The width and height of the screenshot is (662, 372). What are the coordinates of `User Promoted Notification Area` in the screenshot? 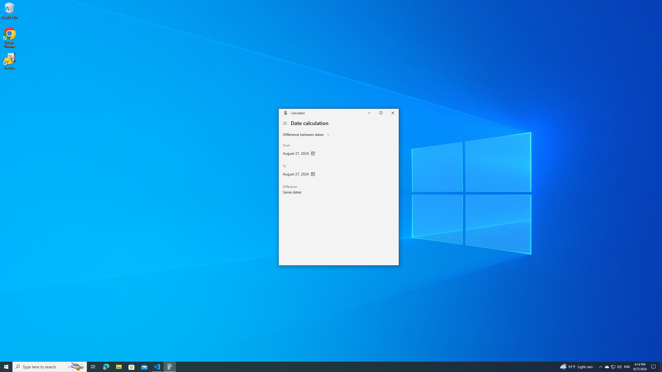 It's located at (613, 367).